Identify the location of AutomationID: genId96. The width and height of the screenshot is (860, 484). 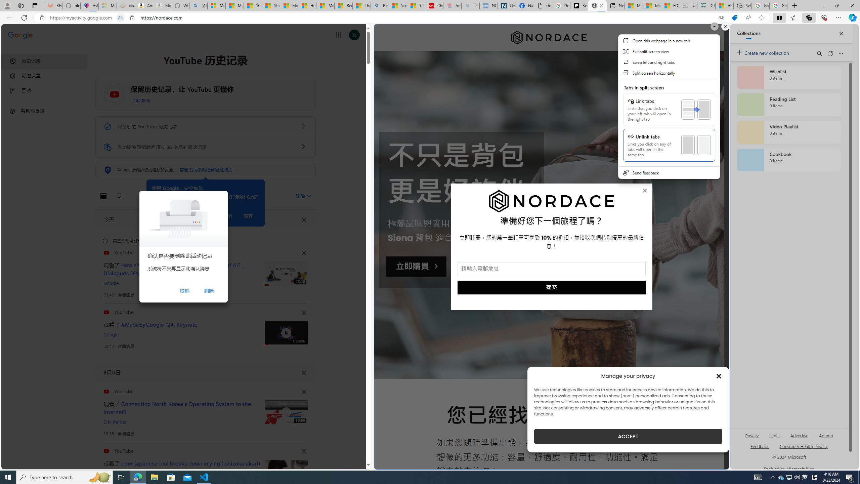
(759, 449).